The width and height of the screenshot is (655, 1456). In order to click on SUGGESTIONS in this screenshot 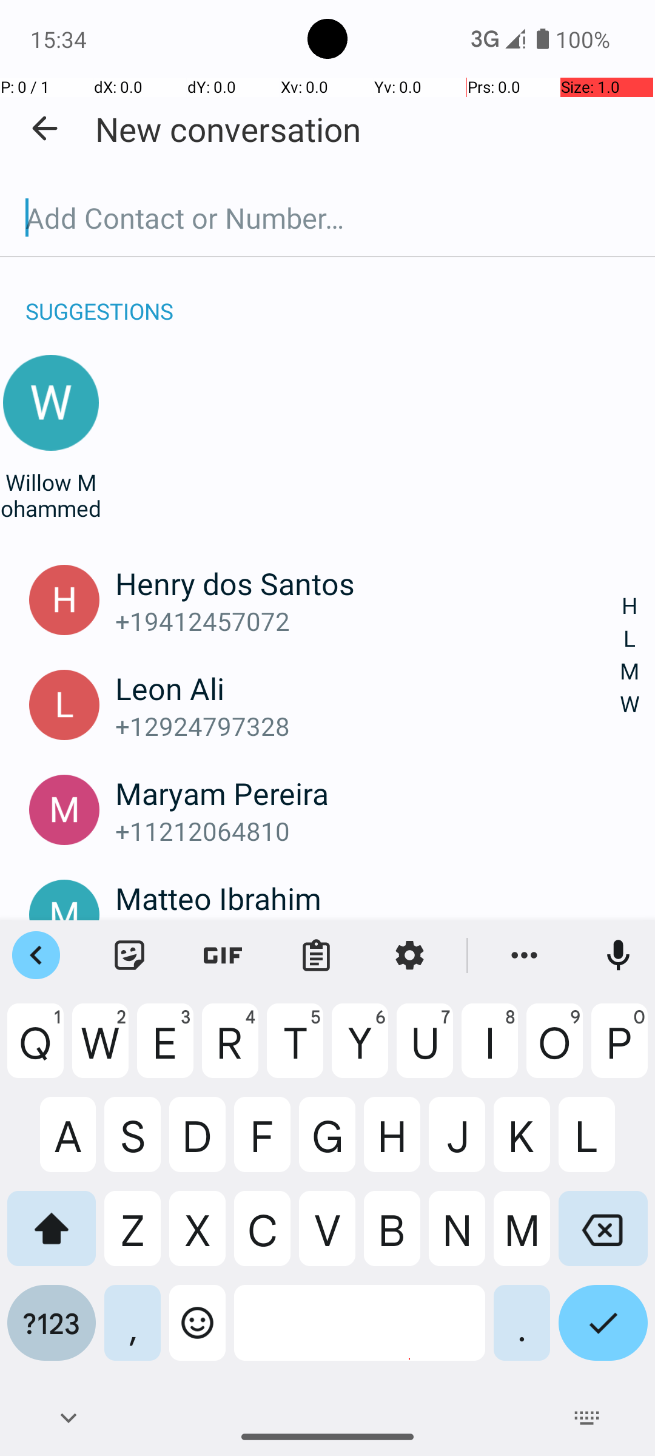, I will do `click(99, 298)`.